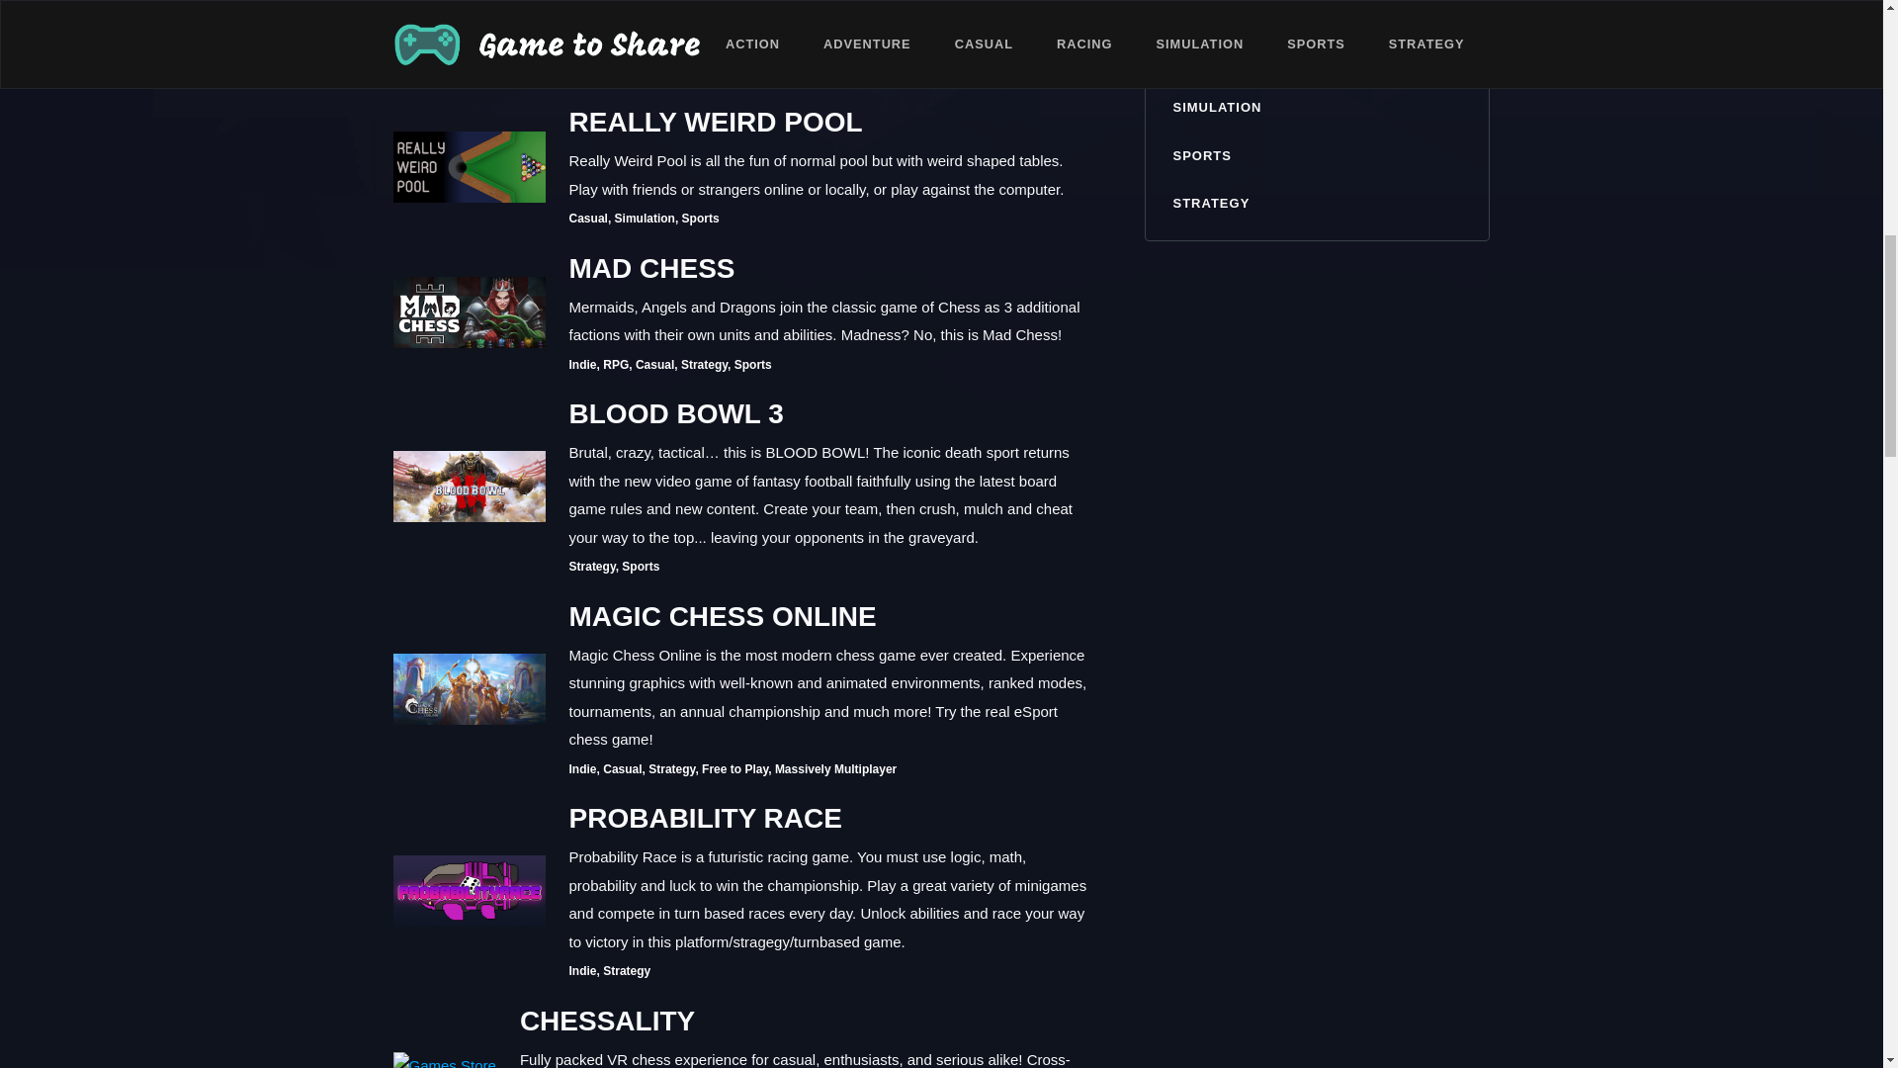 This screenshot has width=1898, height=1068. What do you see at coordinates (830, 122) in the screenshot?
I see `REALLY WEIRD POOL` at bounding box center [830, 122].